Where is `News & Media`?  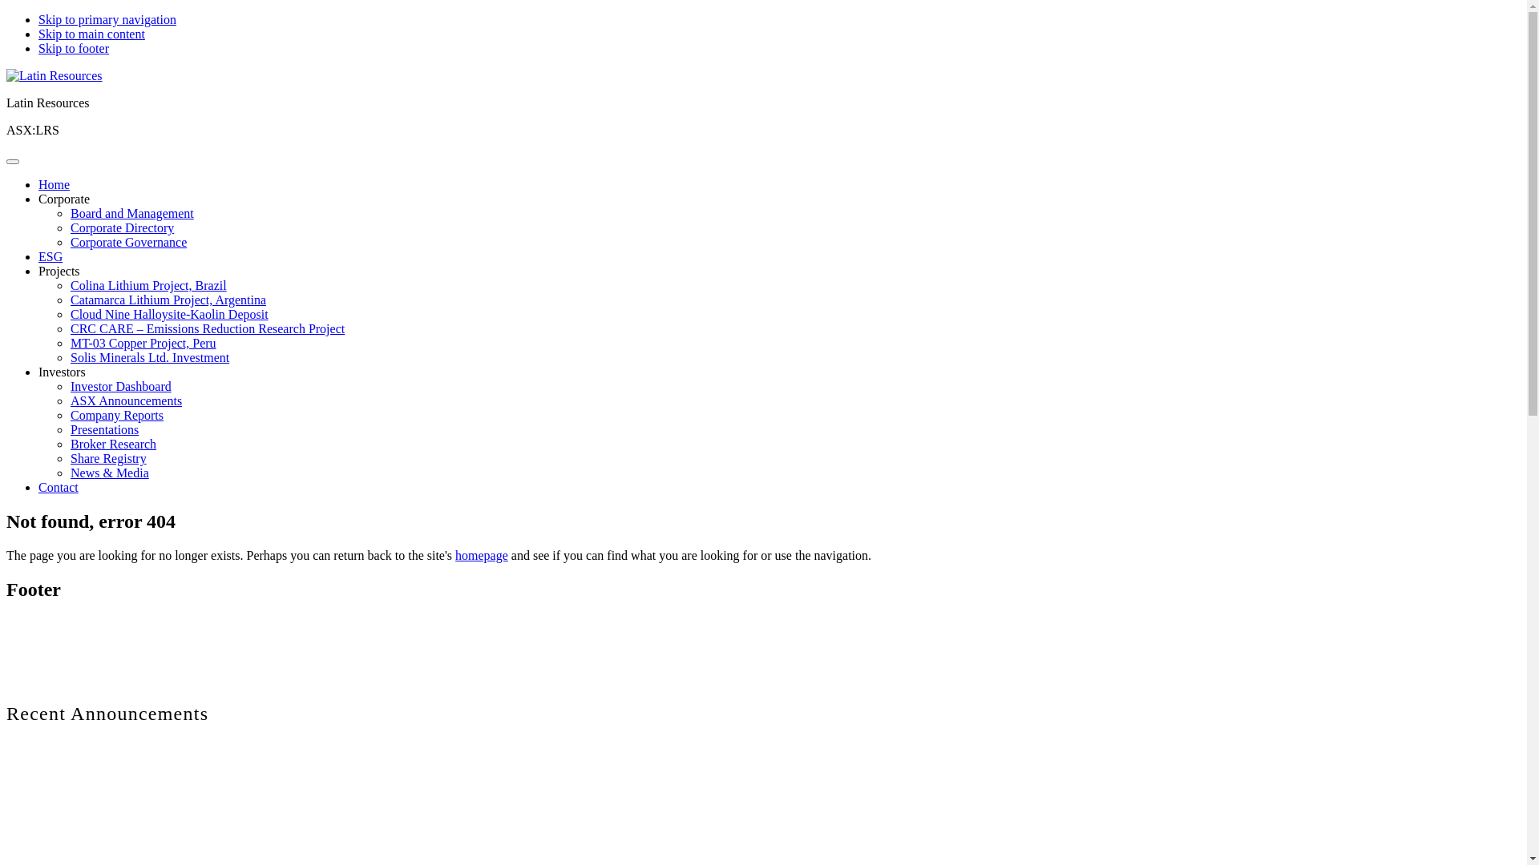 News & Media is located at coordinates (110, 473).